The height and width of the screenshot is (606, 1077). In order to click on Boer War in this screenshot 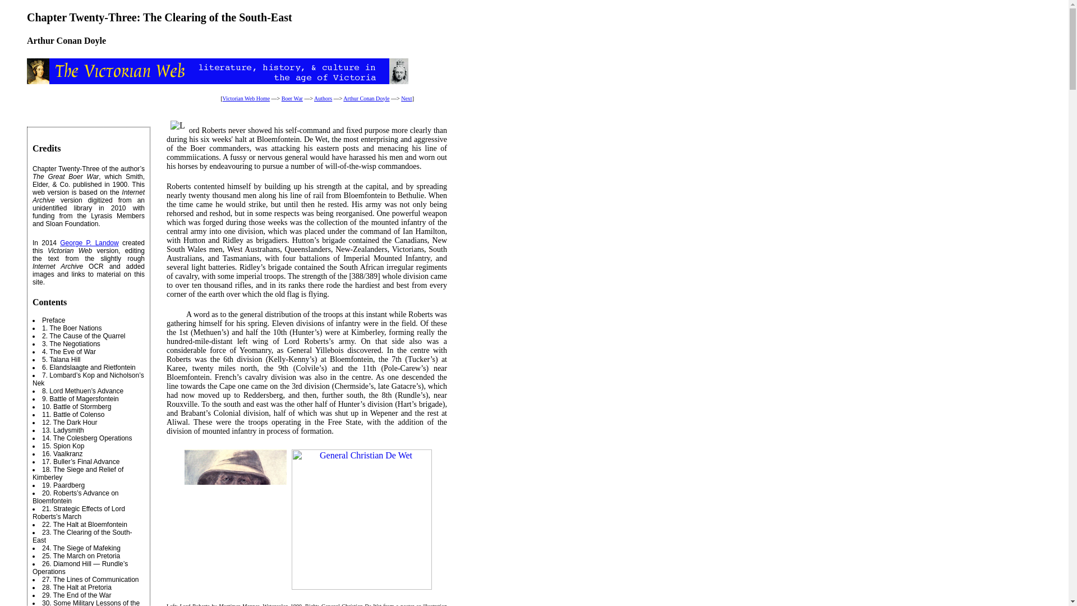, I will do `click(292, 98)`.